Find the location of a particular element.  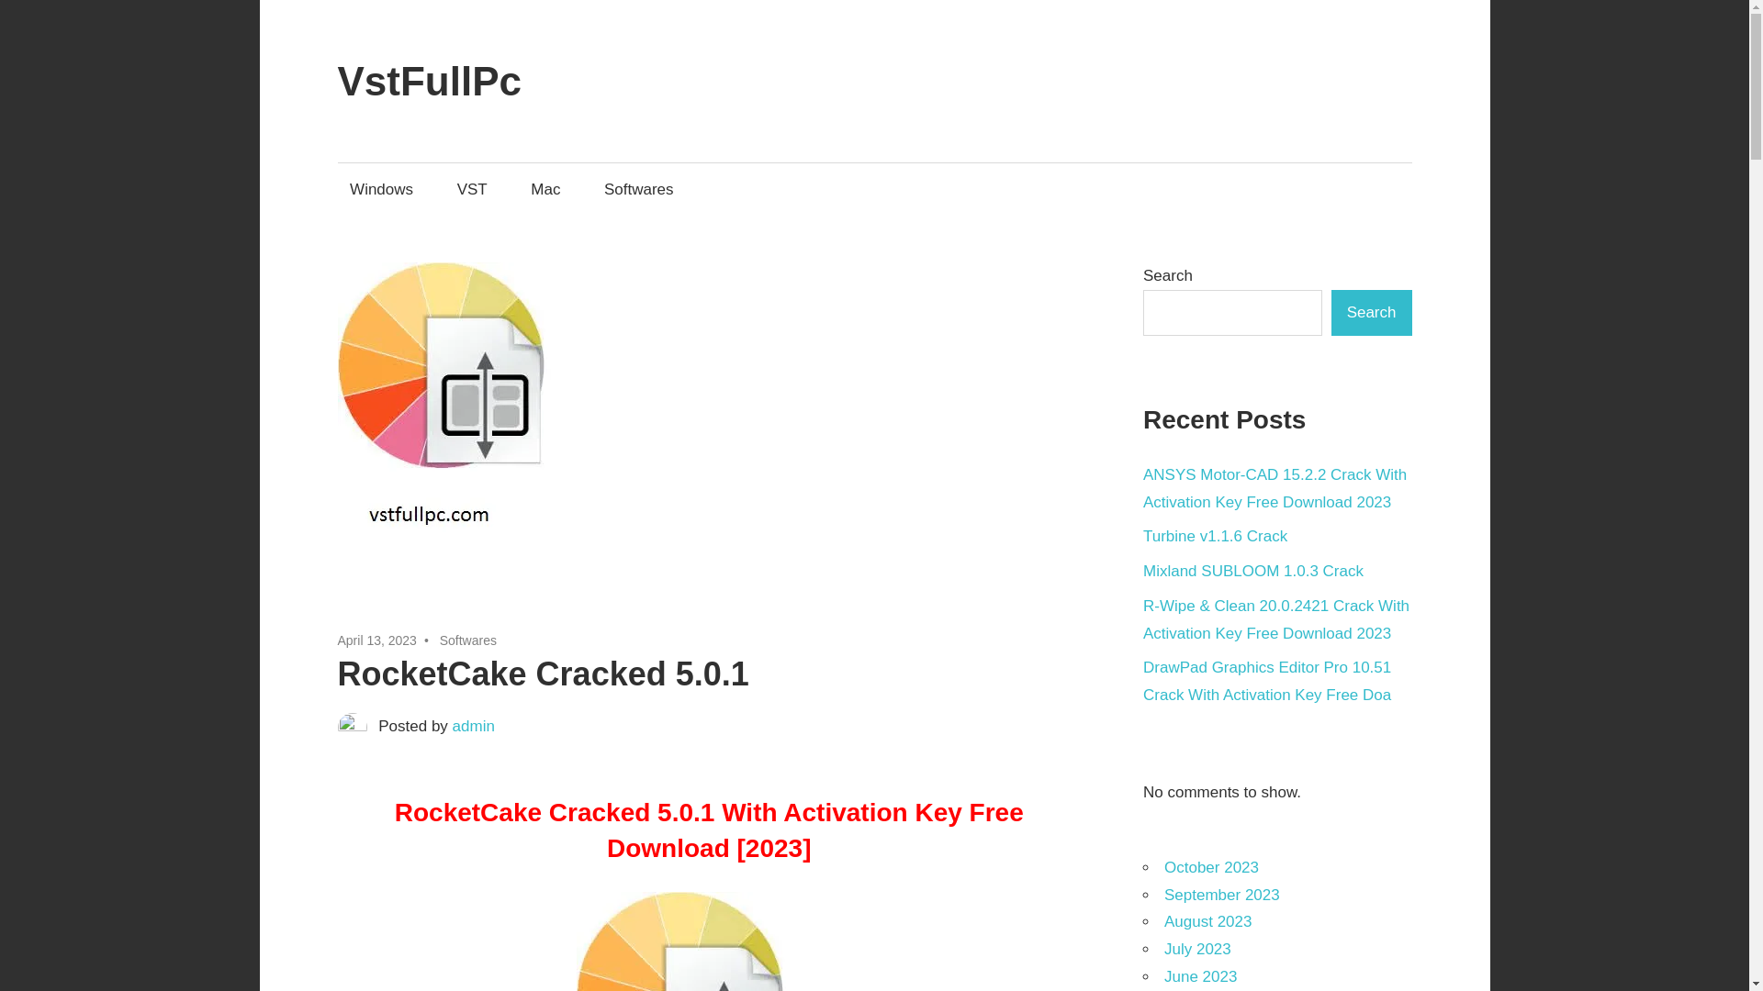

Turbine v1.1.6 Crack is located at coordinates (1214, 536).